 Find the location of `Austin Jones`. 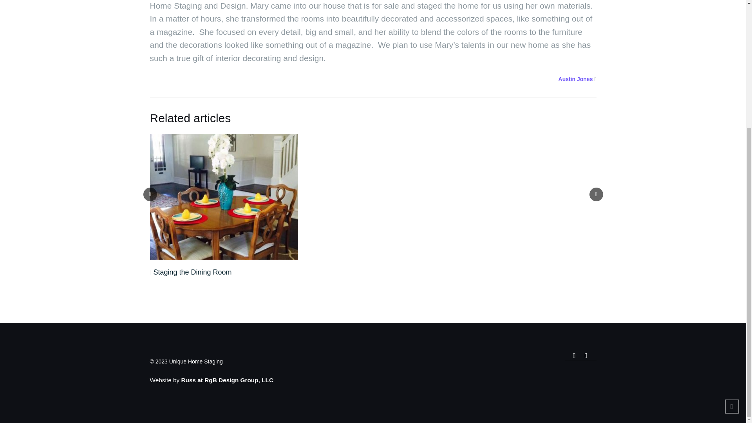

Austin Jones is located at coordinates (576, 79).